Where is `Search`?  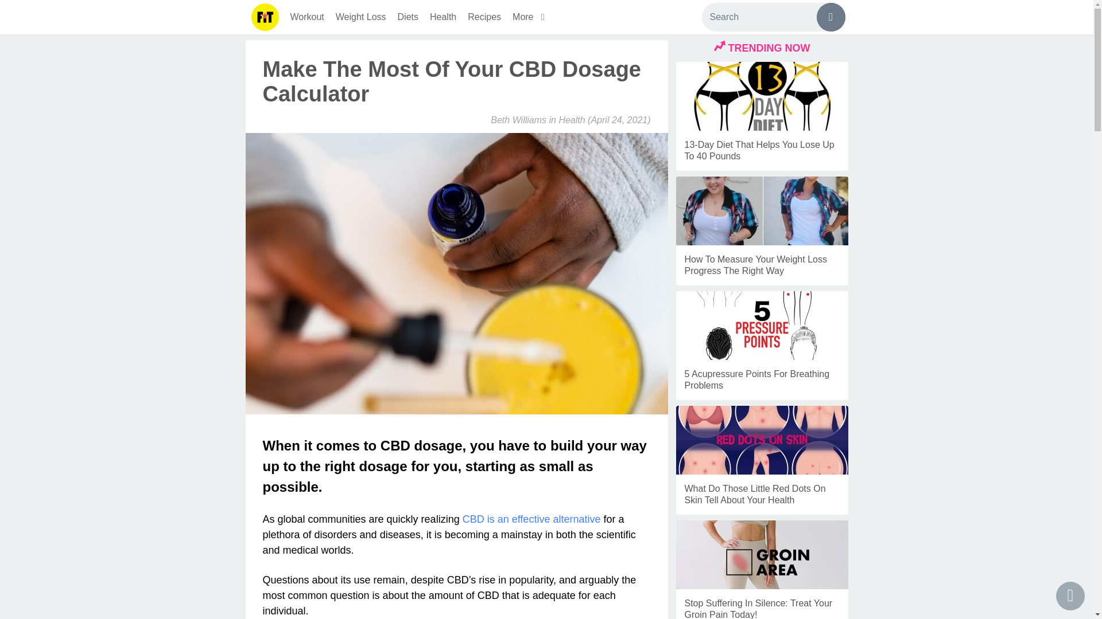 Search is located at coordinates (773, 17).